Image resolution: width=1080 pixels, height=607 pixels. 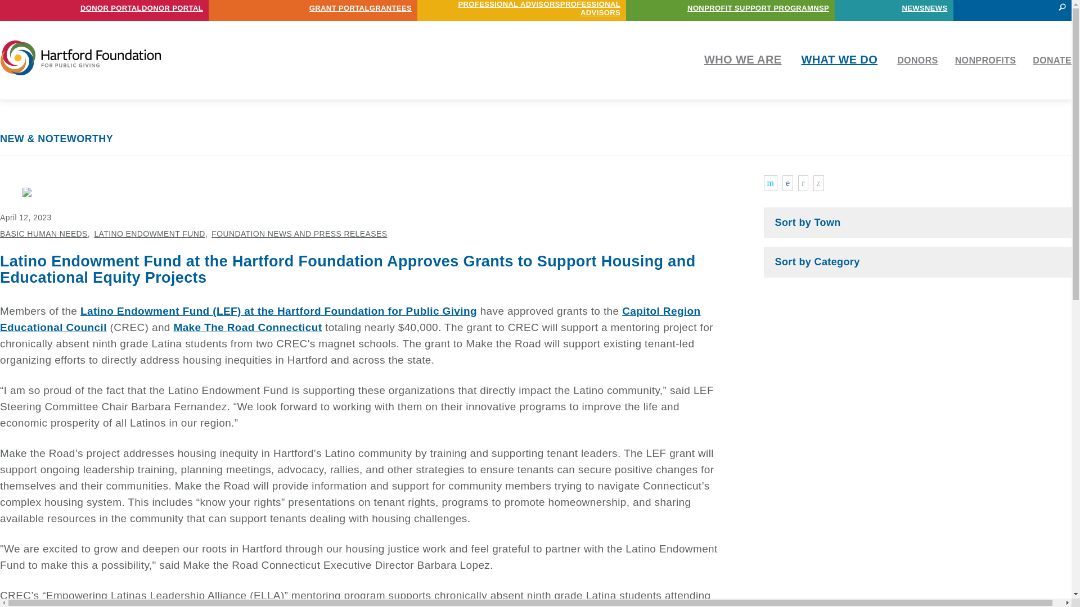 What do you see at coordinates (985, 60) in the screenshot?
I see `NONPROFITS` at bounding box center [985, 60].